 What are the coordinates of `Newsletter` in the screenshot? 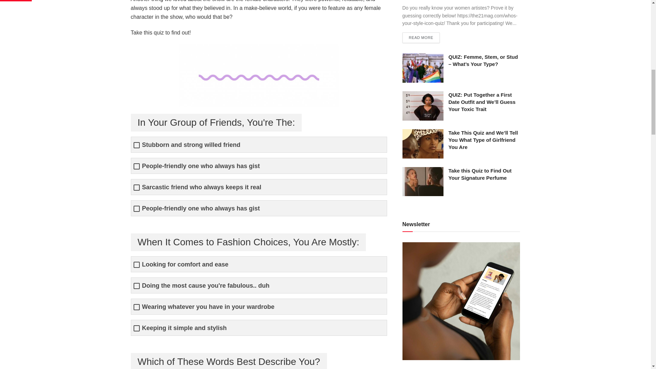 It's located at (461, 301).